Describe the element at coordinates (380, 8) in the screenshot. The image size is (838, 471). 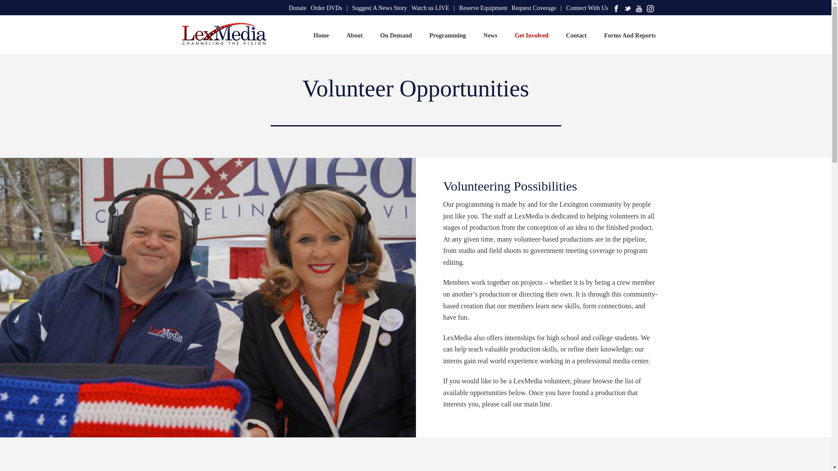
I see `Suggest A News Story` at that location.